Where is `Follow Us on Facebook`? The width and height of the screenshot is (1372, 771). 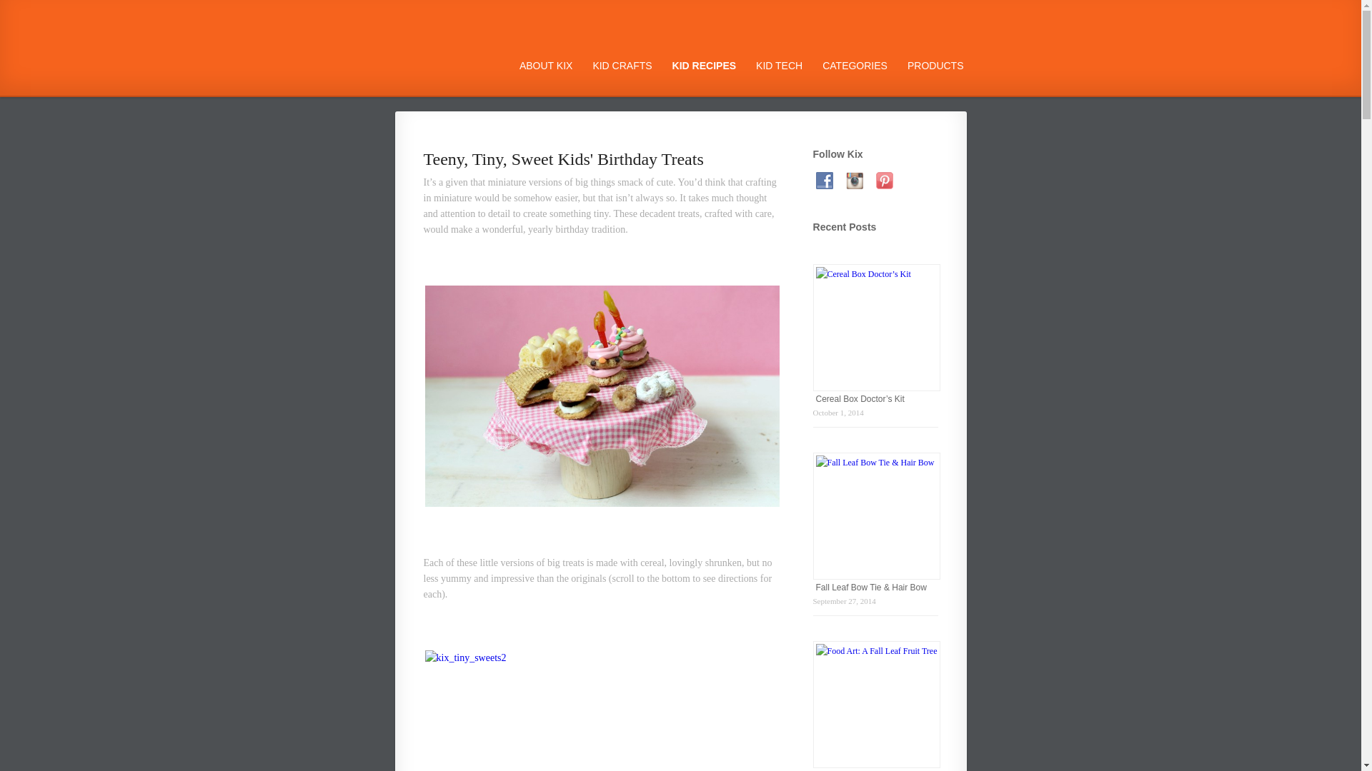
Follow Us on Facebook is located at coordinates (825, 180).